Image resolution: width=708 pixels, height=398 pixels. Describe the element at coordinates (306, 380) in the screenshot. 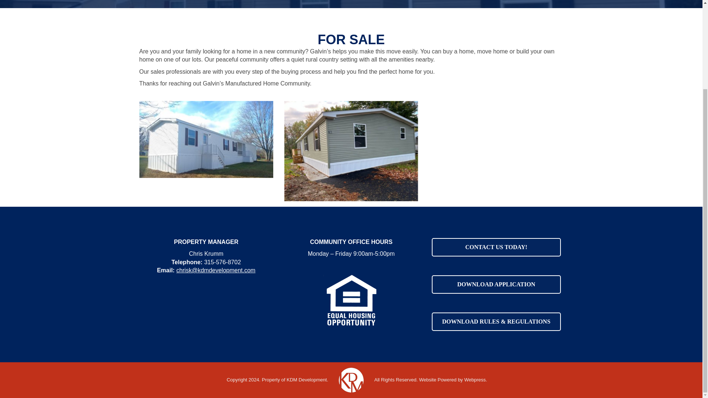

I see `KDM Development` at that location.